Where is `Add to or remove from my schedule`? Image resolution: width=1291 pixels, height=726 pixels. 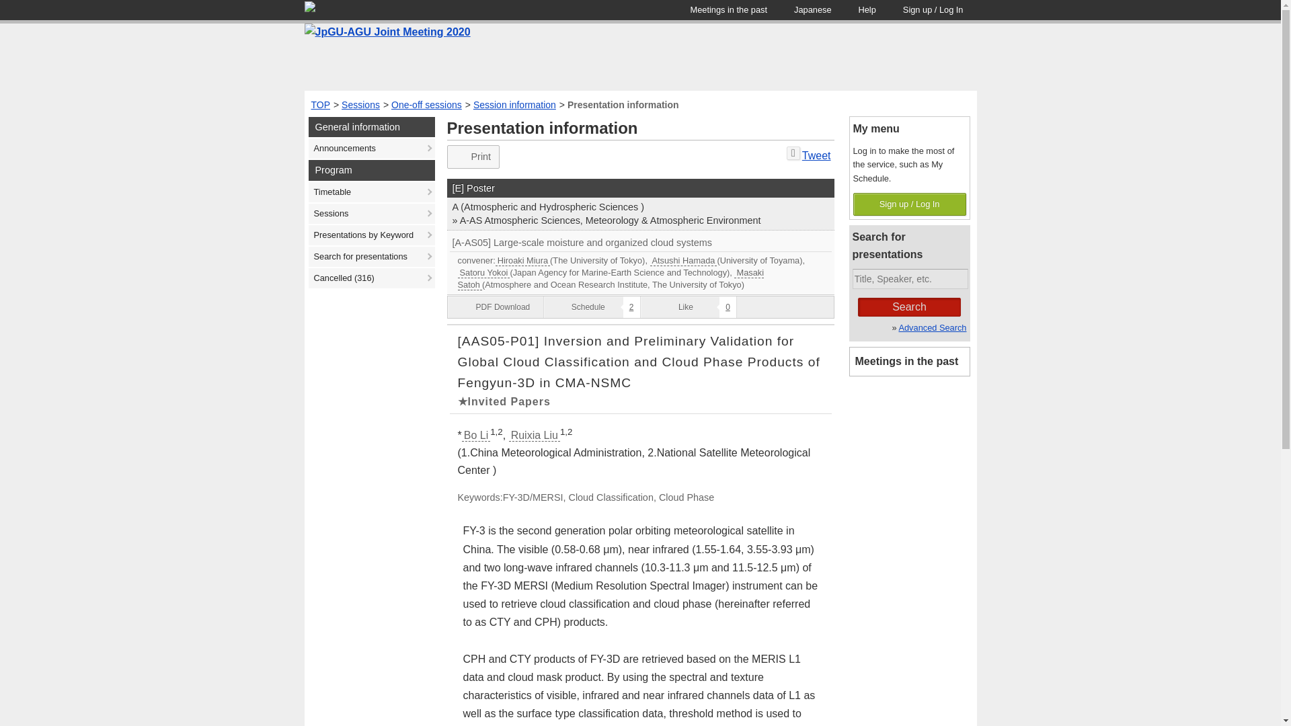 Add to or remove from my schedule is located at coordinates (592, 307).